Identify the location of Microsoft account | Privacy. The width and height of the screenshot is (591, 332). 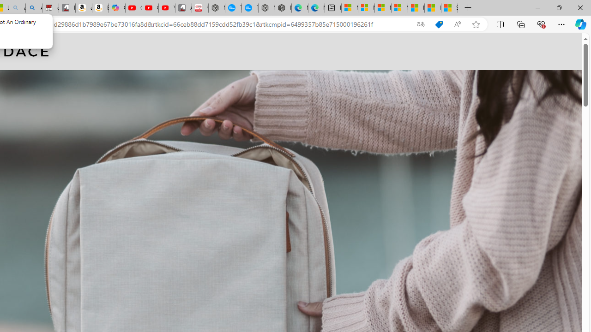
(399, 8).